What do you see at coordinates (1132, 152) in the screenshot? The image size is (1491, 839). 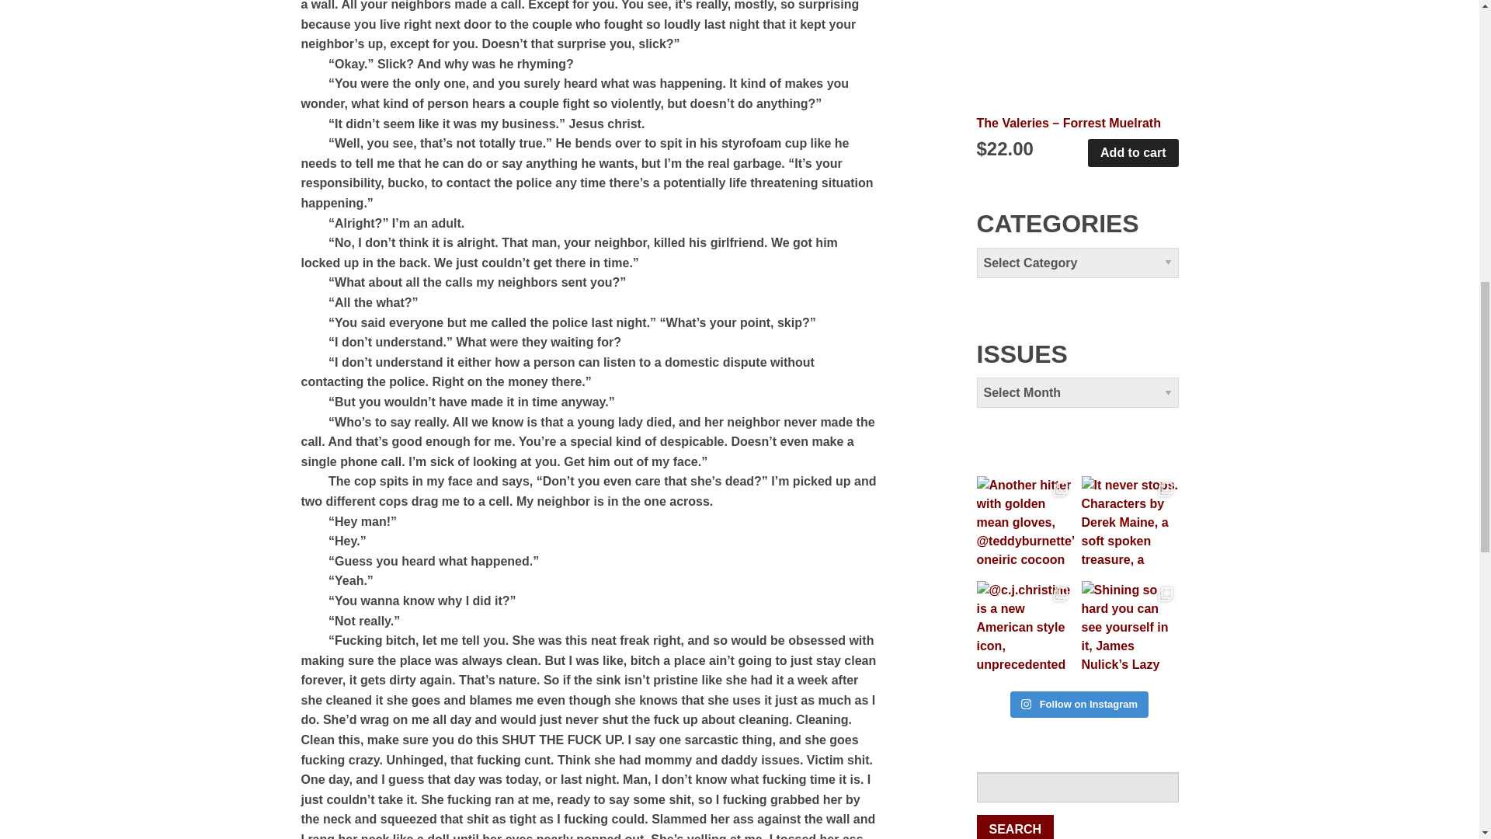 I see `Add to cart` at bounding box center [1132, 152].